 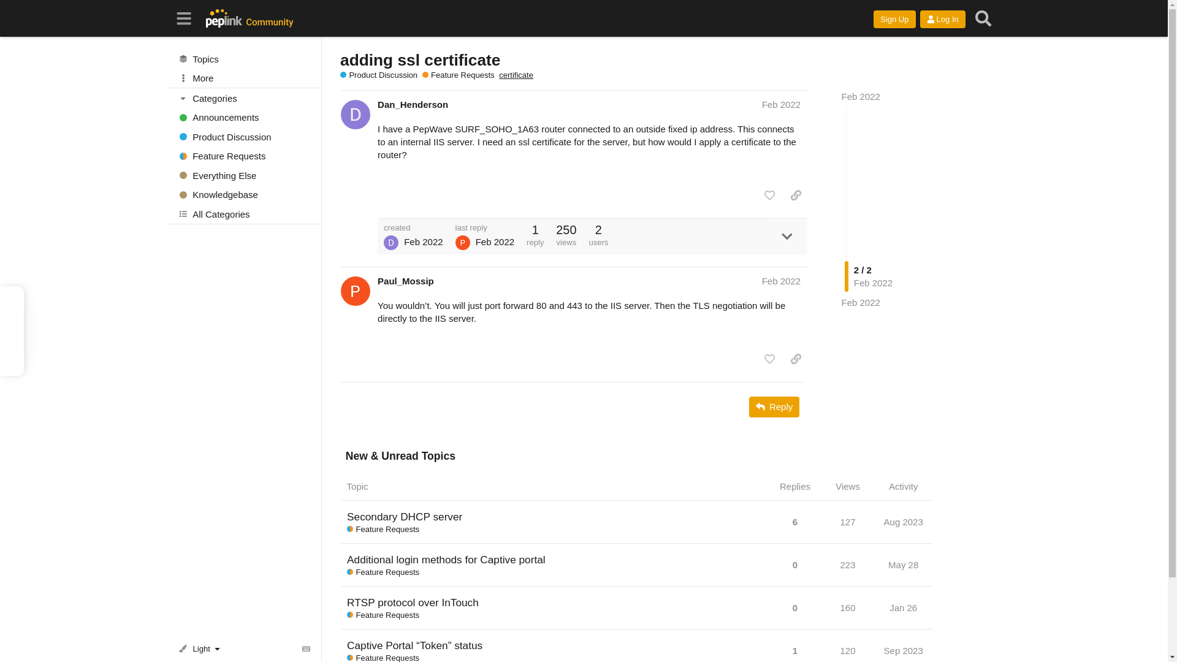 I want to click on Feb 2022, so click(x=781, y=104).